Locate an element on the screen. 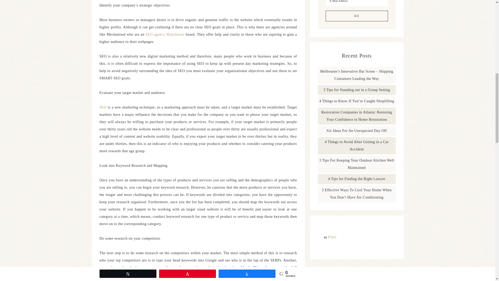  3 Tips for Standing out in a Group Setting is located at coordinates (357, 90).